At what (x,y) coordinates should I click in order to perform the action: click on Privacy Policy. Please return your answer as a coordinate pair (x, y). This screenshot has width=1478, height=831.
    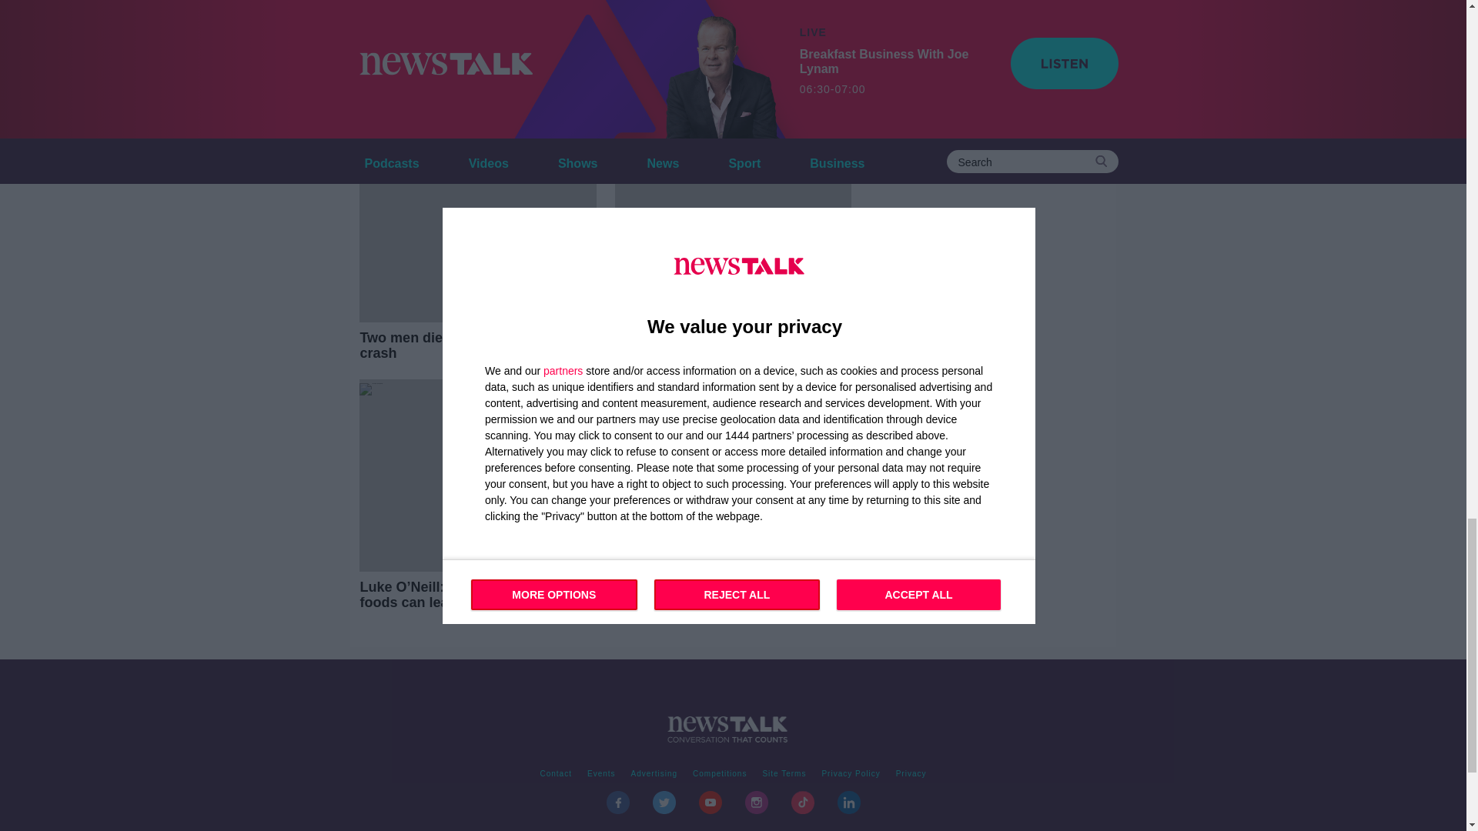
    Looking at the image, I should click on (851, 774).